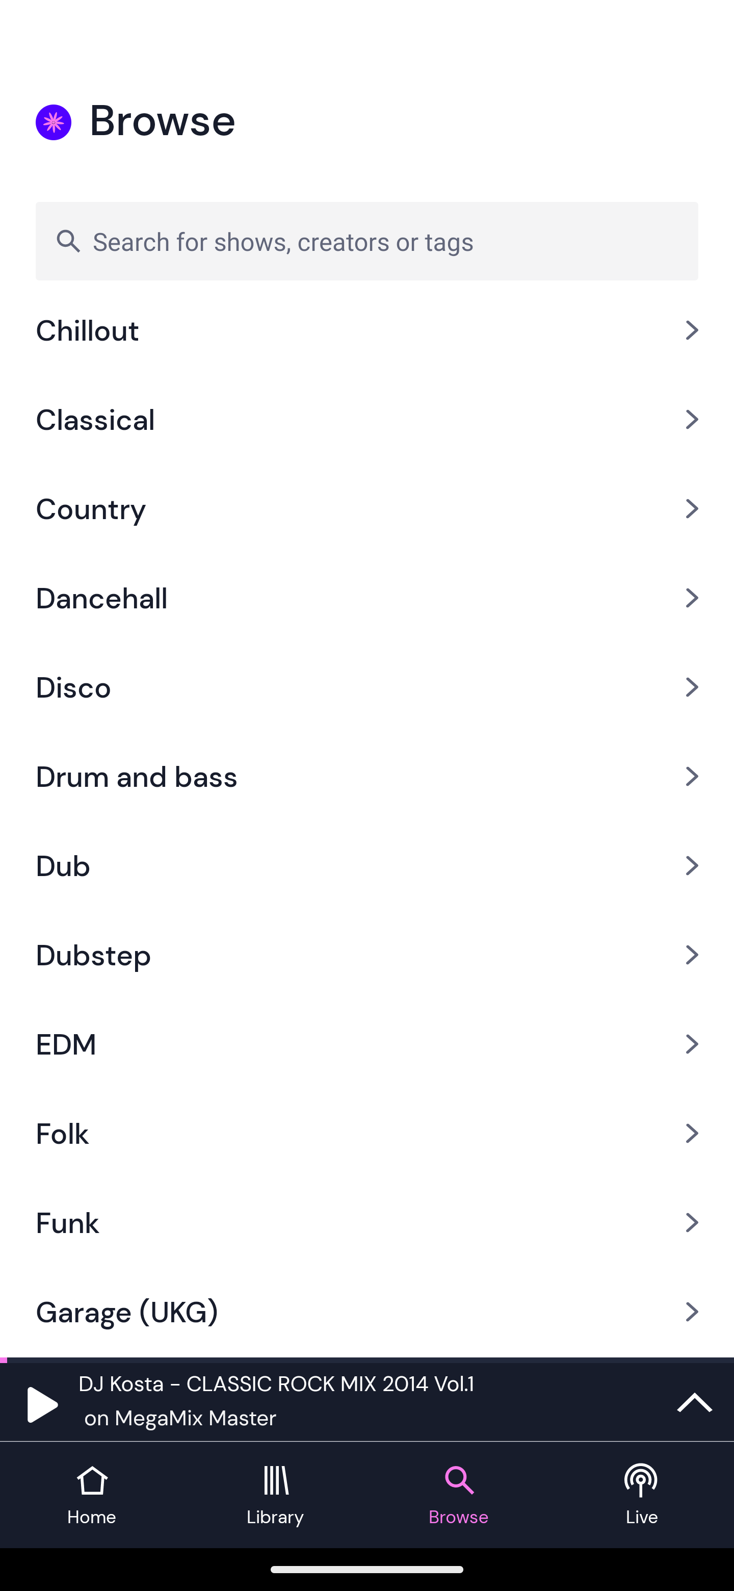 The width and height of the screenshot is (734, 1591). I want to click on Country, so click(367, 509).